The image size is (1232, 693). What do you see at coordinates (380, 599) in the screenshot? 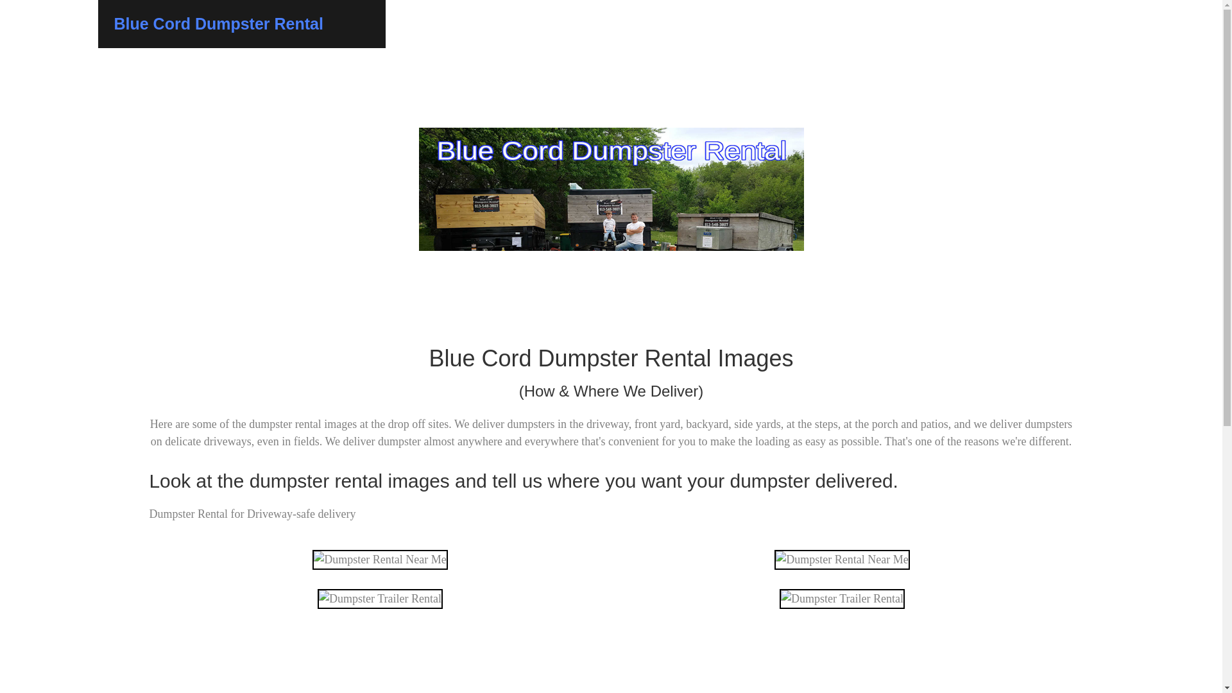
I see `Dumpster Trailer Rental` at bounding box center [380, 599].